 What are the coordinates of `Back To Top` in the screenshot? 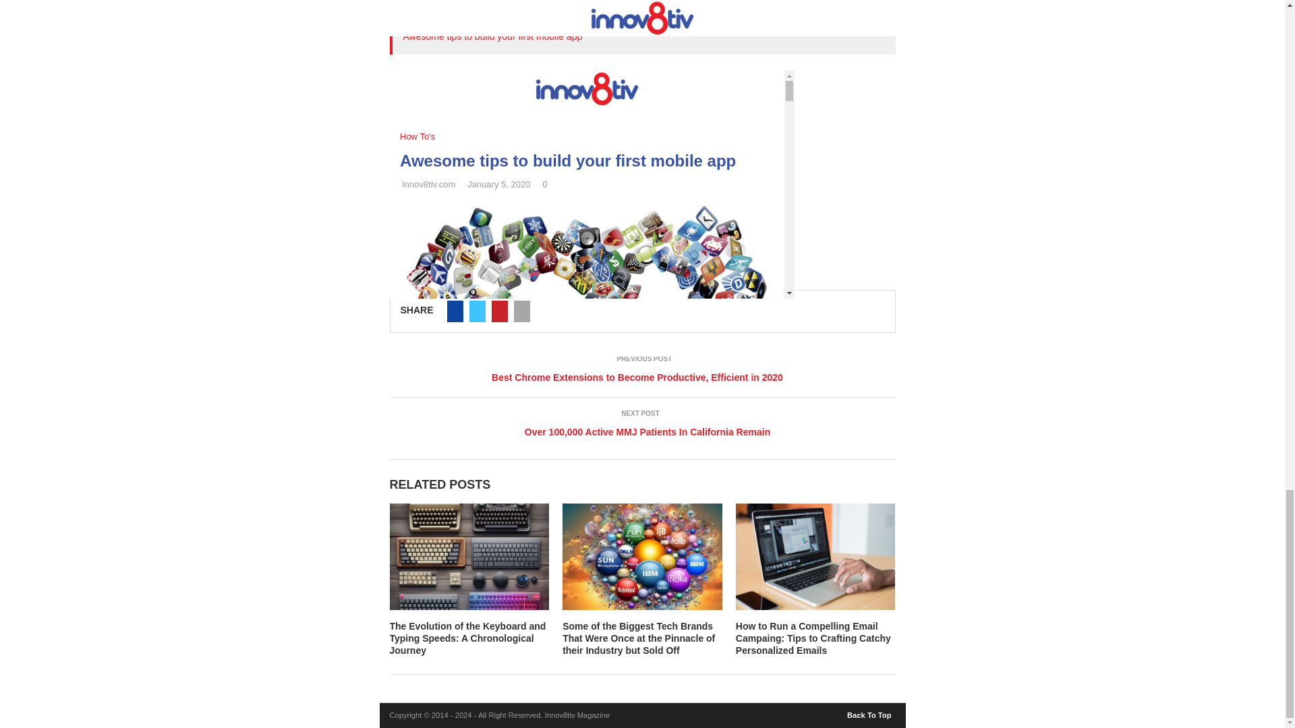 It's located at (870, 712).